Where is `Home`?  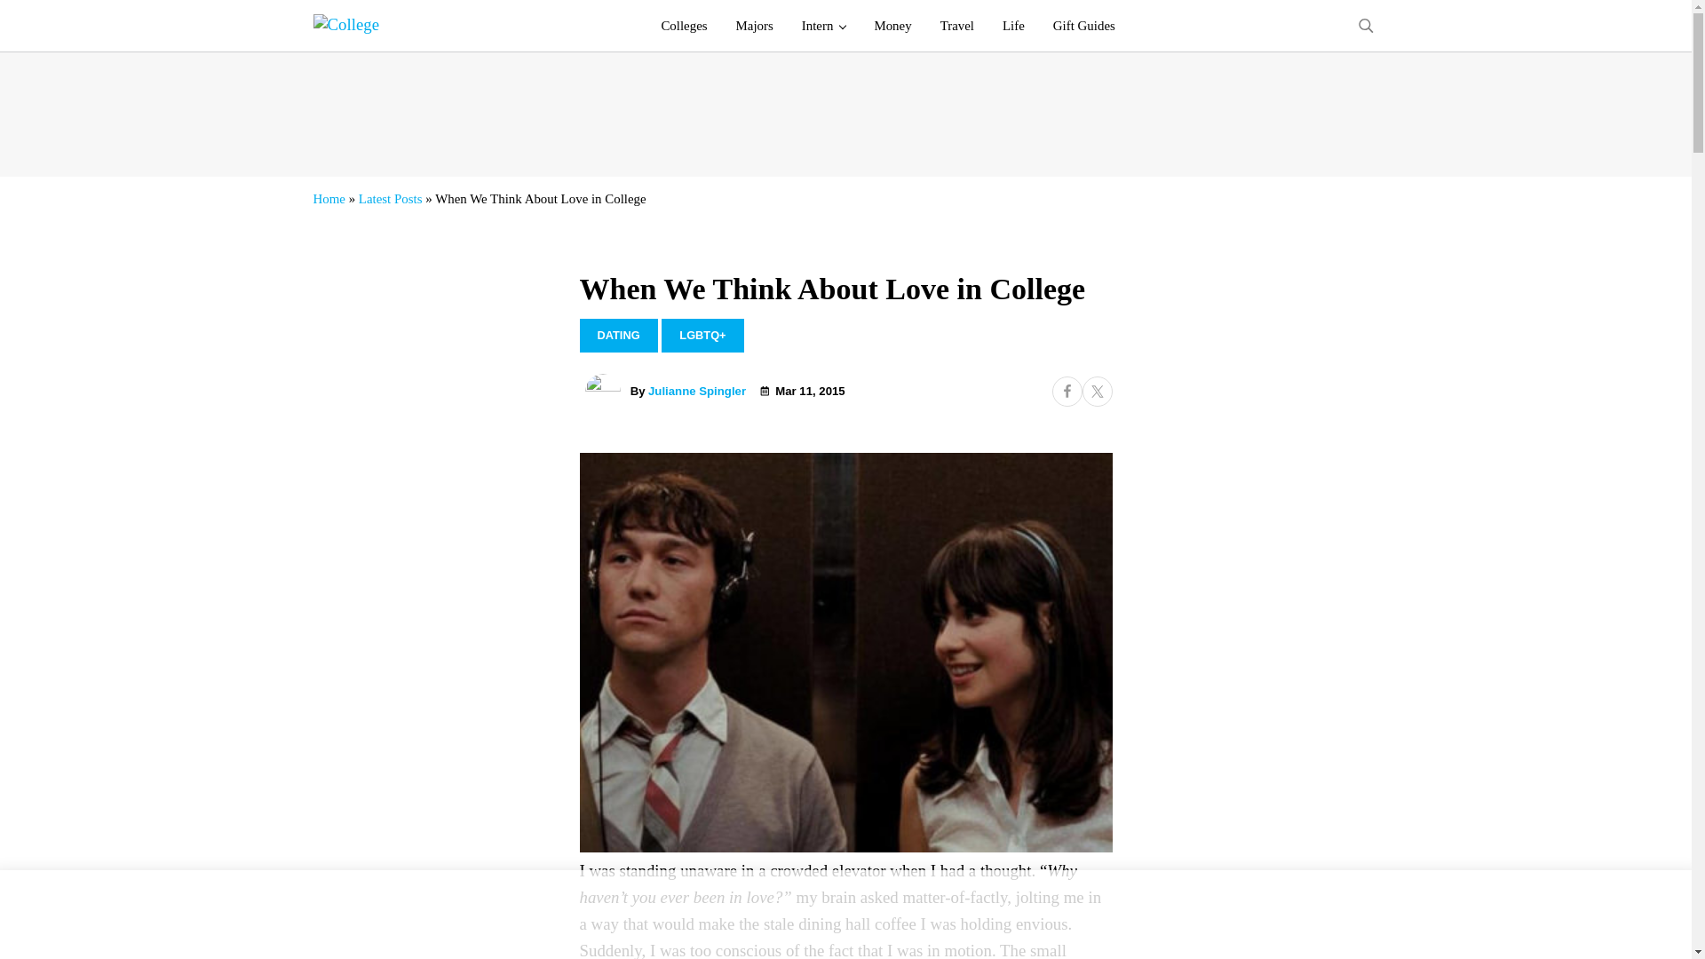 Home is located at coordinates (328, 199).